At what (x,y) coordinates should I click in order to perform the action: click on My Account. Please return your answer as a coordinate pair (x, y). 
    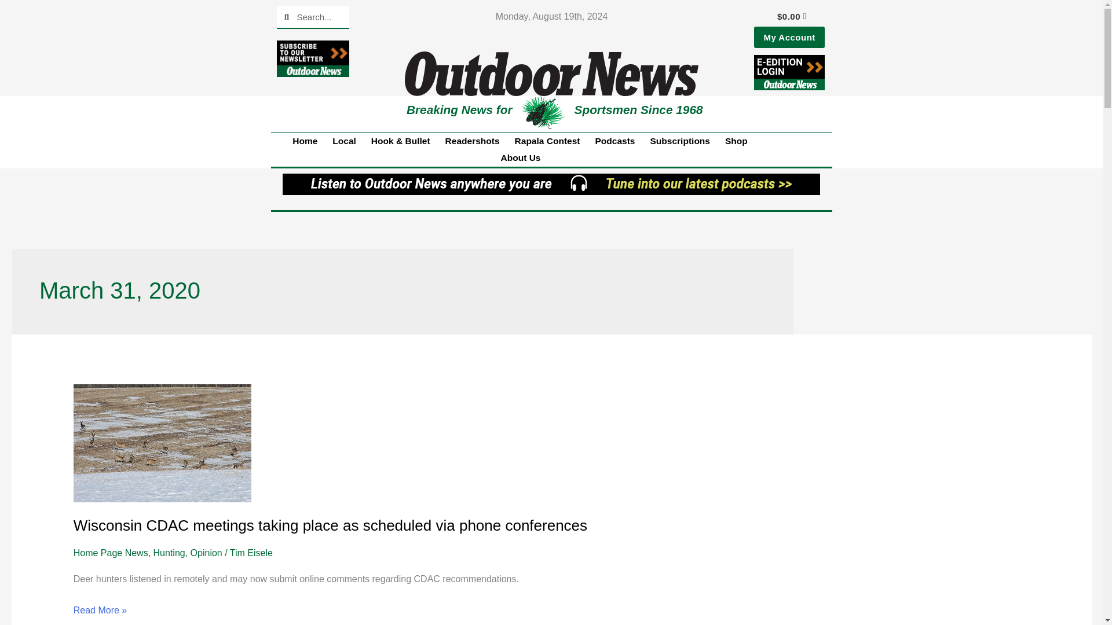
    Looking at the image, I should click on (789, 37).